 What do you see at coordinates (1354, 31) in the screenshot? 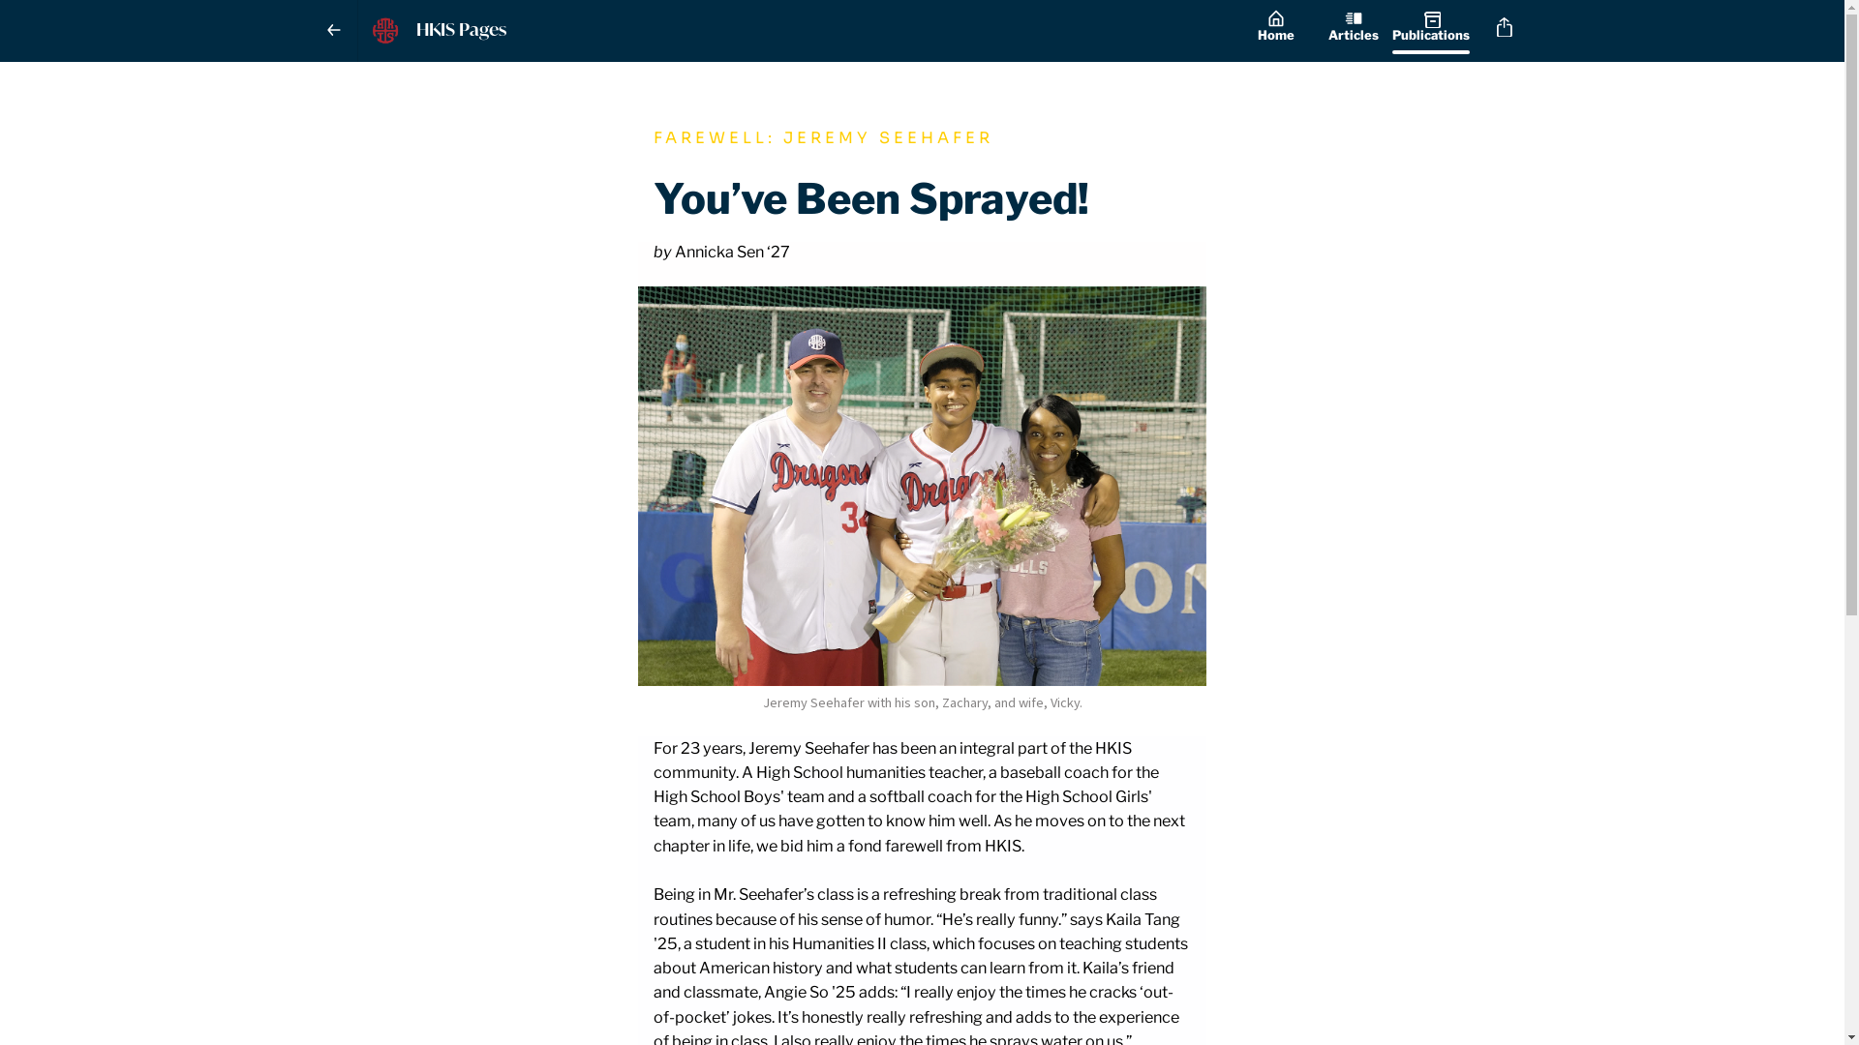
I see `Articles` at bounding box center [1354, 31].